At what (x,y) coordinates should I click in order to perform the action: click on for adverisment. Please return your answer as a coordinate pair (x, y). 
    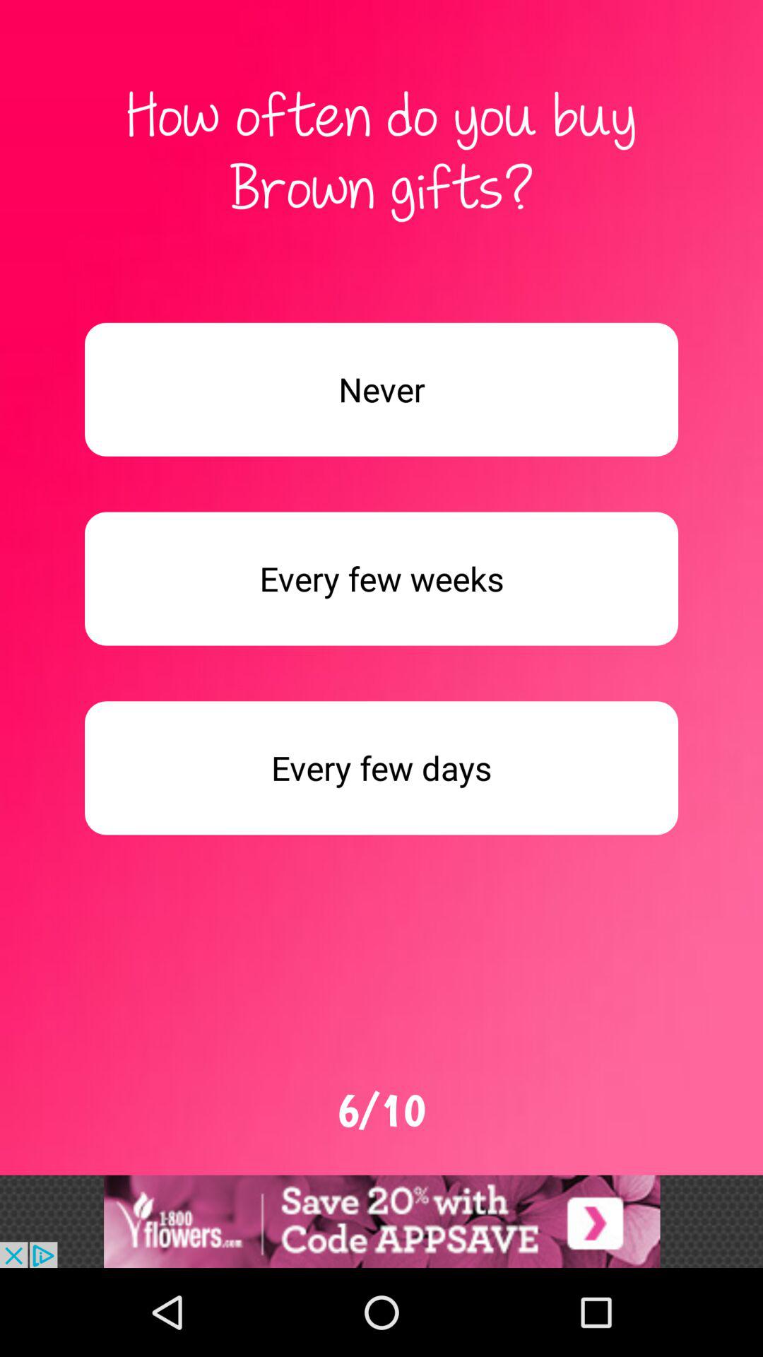
    Looking at the image, I should click on (381, 578).